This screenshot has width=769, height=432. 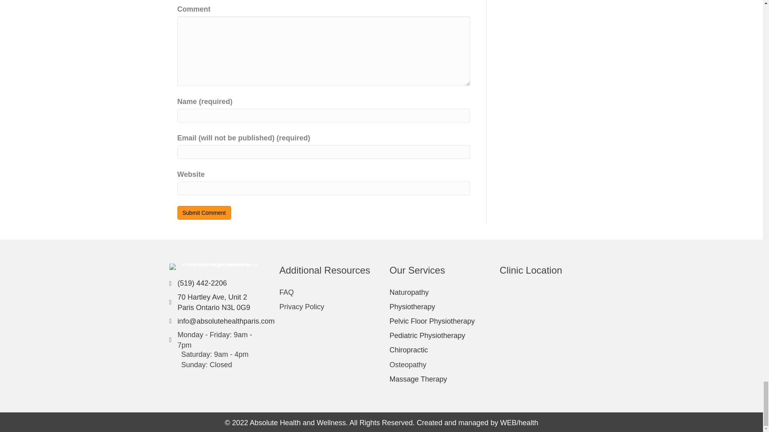 What do you see at coordinates (203, 213) in the screenshot?
I see `Submit Comment` at bounding box center [203, 213].